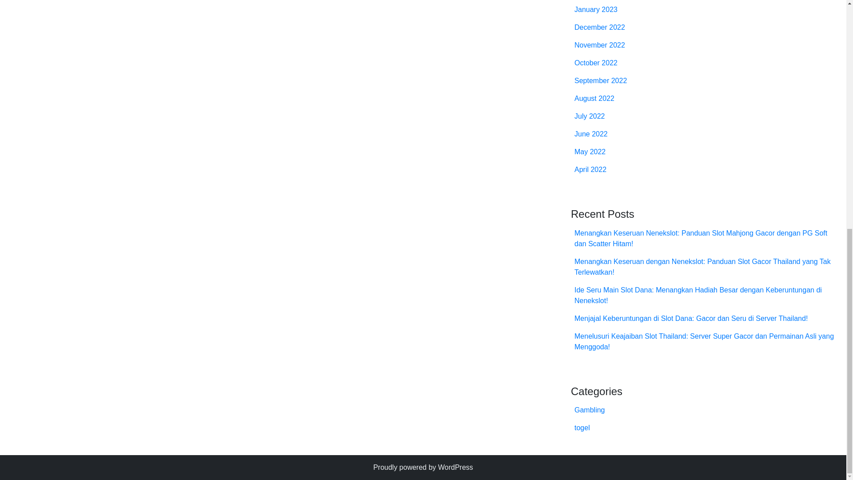  Describe the element at coordinates (590, 169) in the screenshot. I see `April 2022` at that location.